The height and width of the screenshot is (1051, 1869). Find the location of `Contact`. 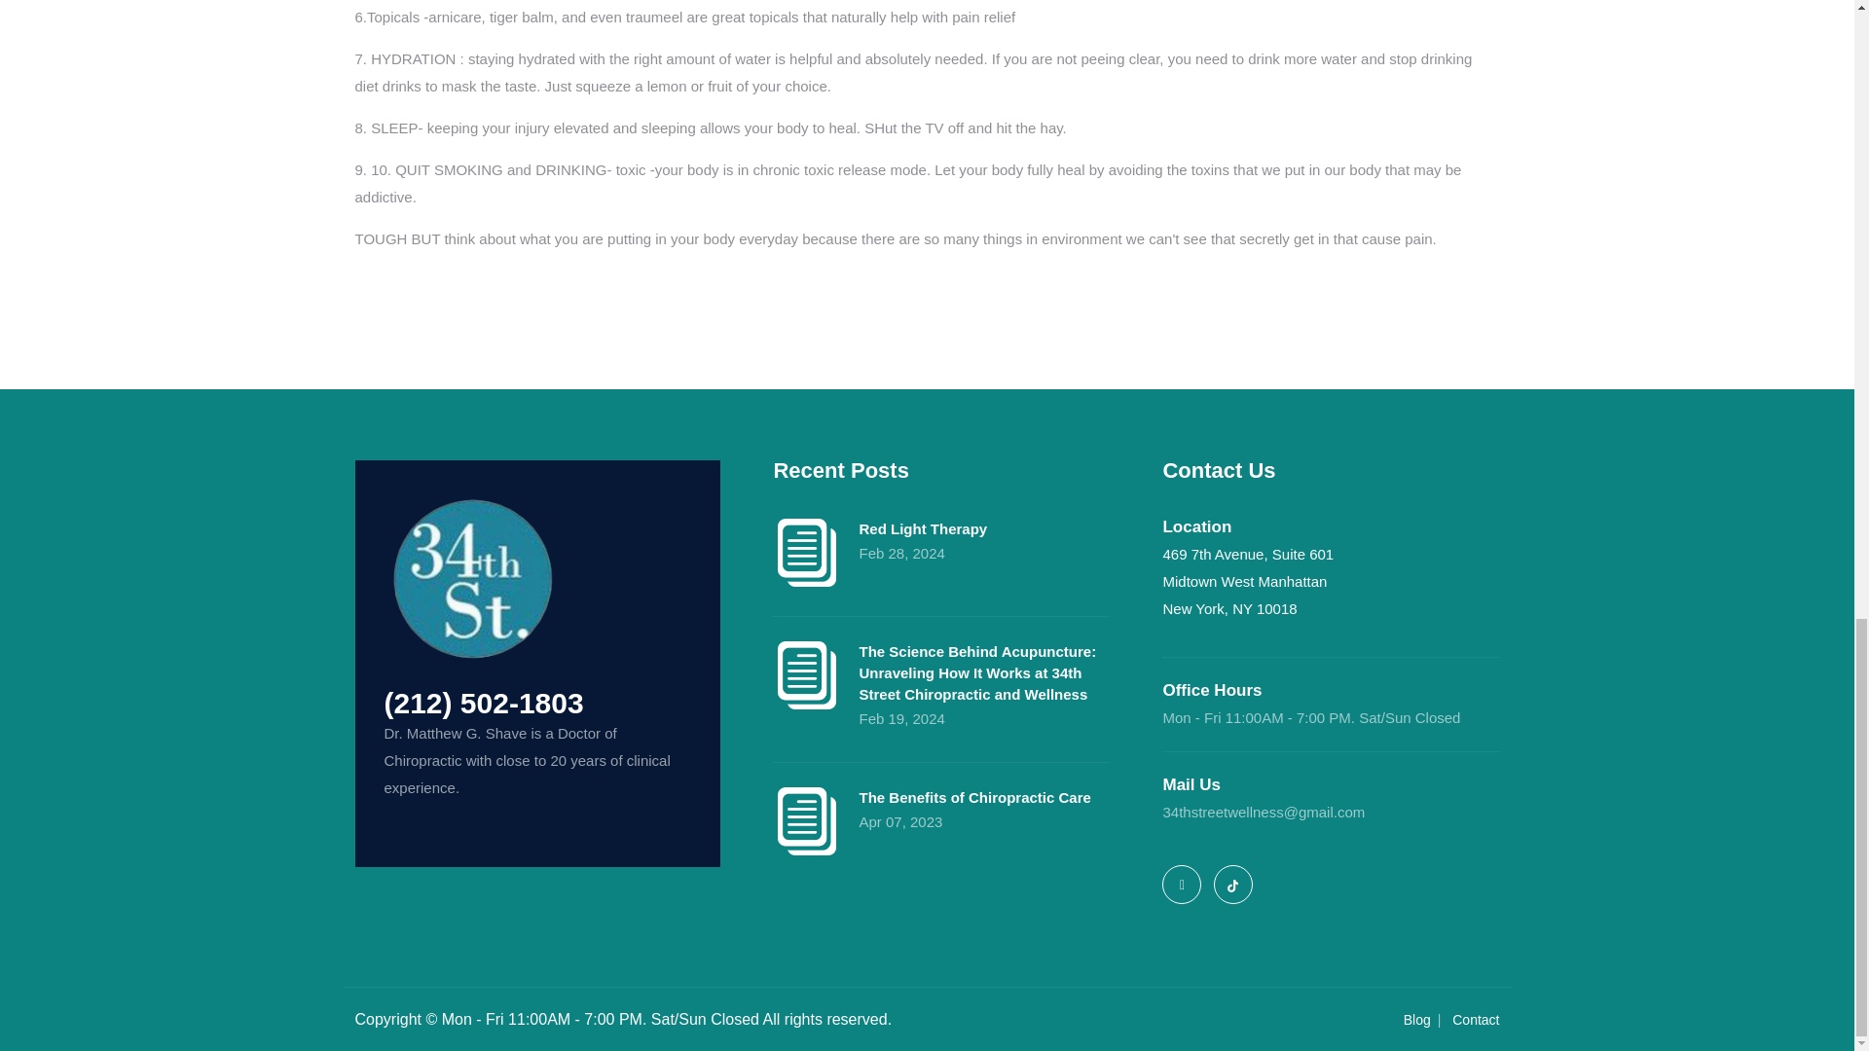

Contact is located at coordinates (1475, 1020).